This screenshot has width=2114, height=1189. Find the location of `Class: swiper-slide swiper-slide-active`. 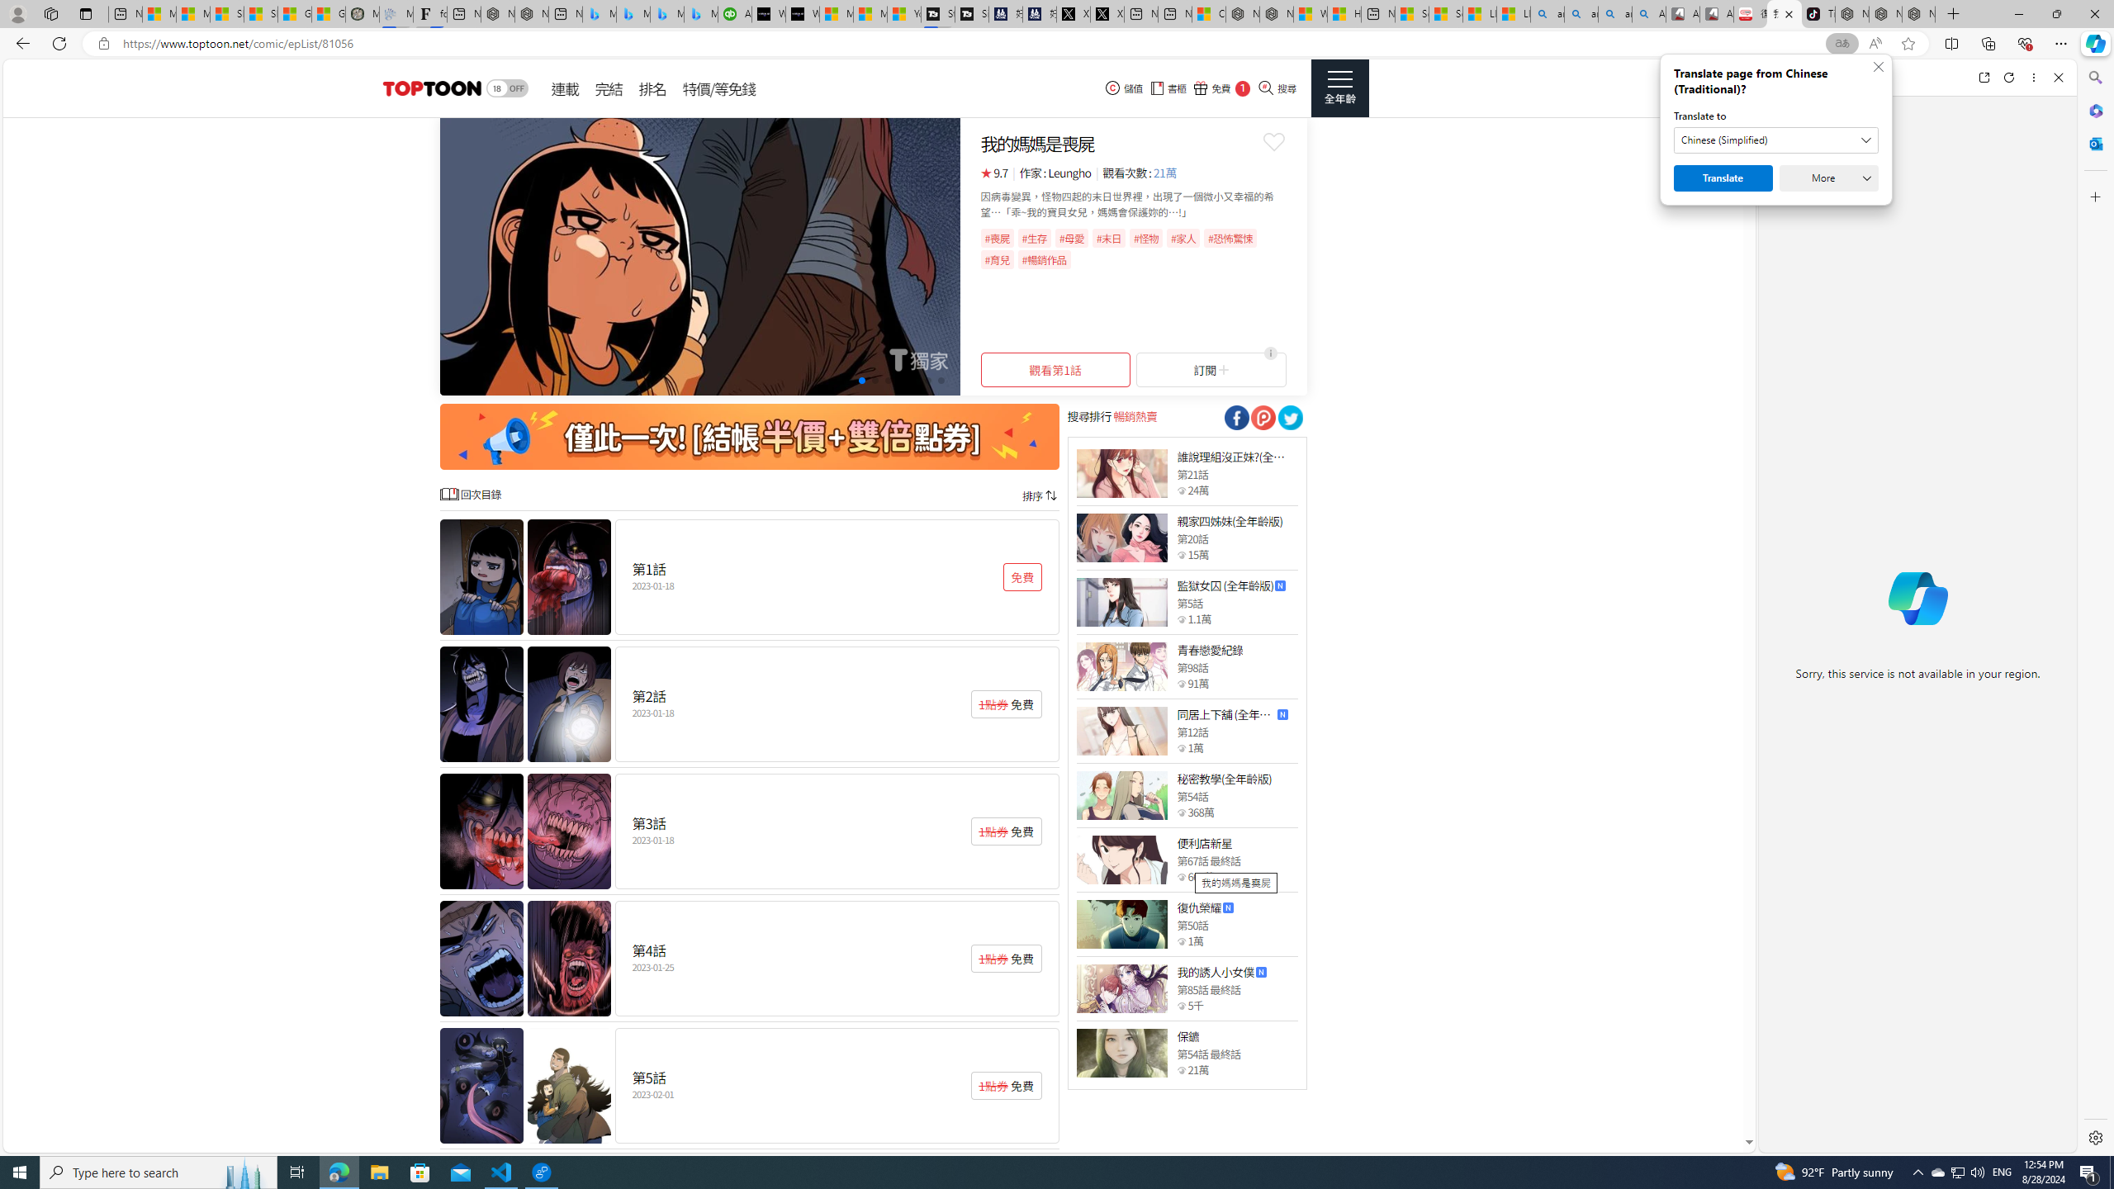

Class: swiper-slide swiper-slide-active is located at coordinates (699, 256).